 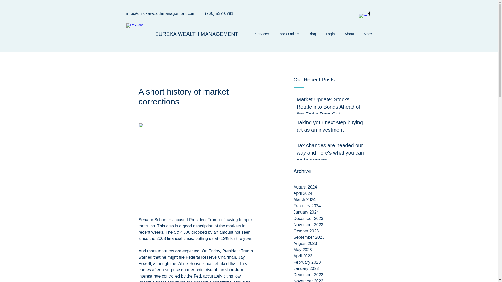 I want to click on April 2024, so click(x=333, y=193).